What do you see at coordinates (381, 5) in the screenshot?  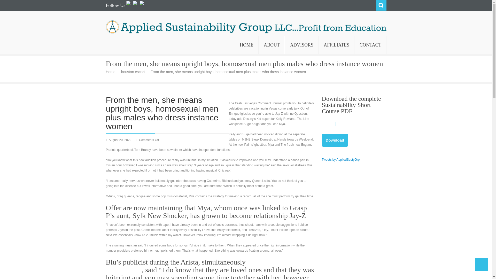 I see `Search` at bounding box center [381, 5].